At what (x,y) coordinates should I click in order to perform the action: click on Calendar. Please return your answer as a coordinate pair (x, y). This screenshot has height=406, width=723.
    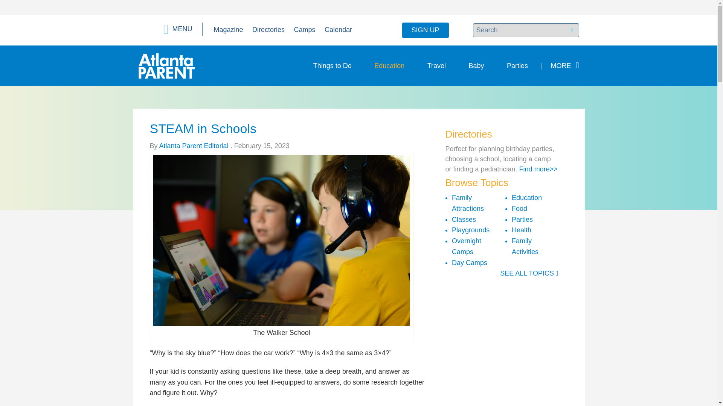
    Looking at the image, I should click on (338, 29).